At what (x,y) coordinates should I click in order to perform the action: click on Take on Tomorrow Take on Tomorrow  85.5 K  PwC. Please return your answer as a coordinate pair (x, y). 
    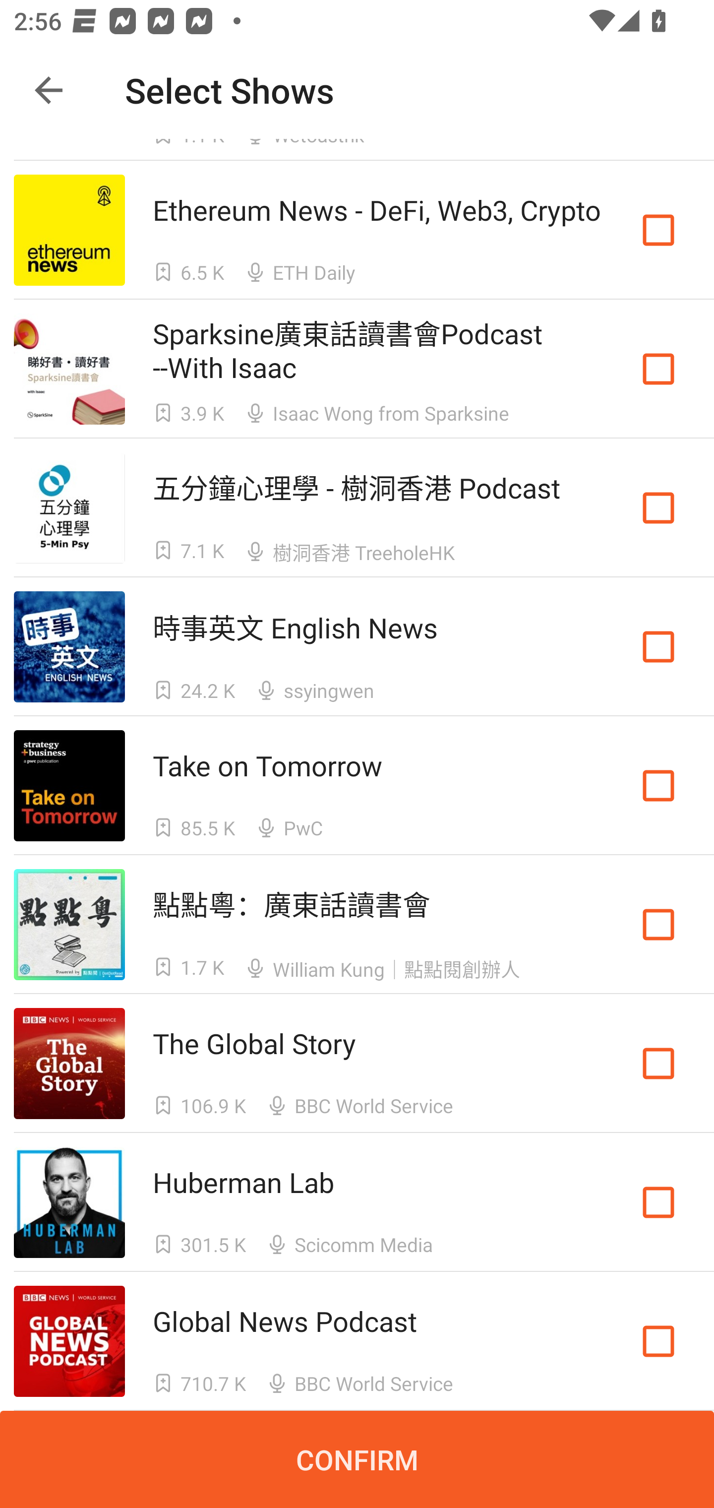
    Looking at the image, I should click on (357, 786).